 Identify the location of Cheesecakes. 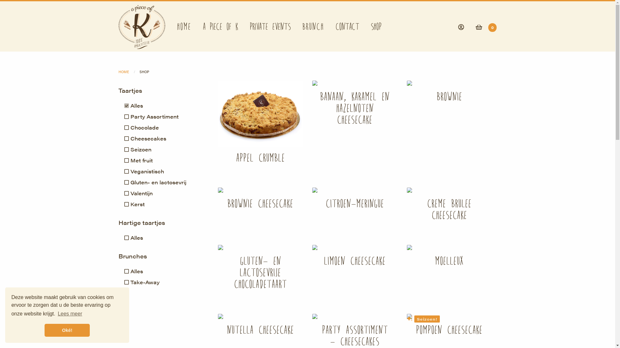
(166, 139).